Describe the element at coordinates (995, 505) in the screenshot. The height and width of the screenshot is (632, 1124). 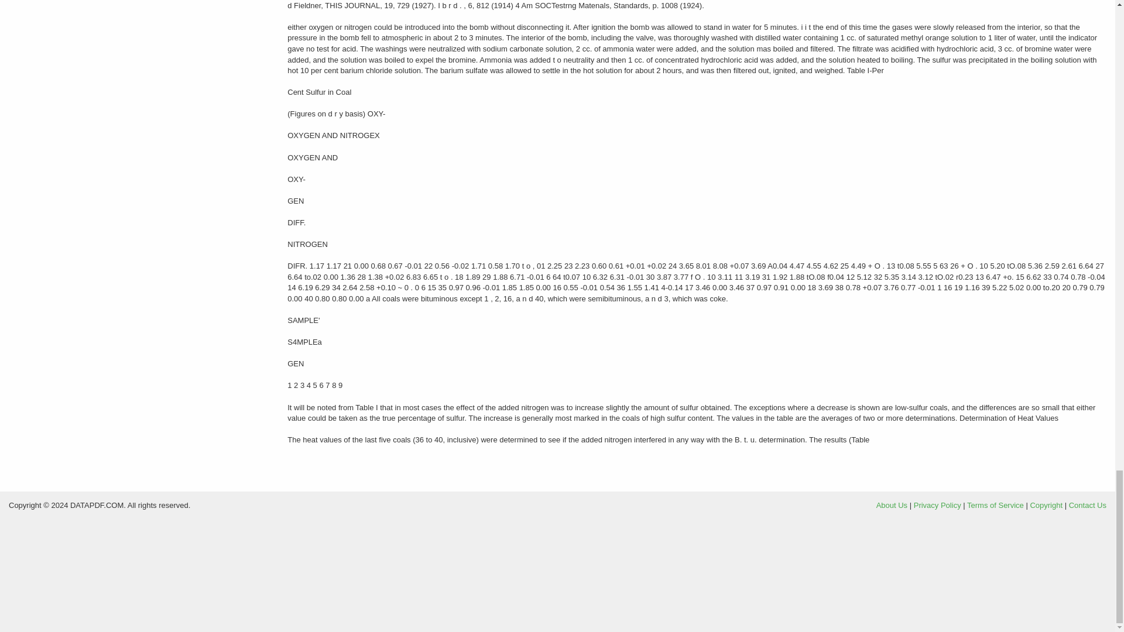
I see `Terms of Service` at that location.